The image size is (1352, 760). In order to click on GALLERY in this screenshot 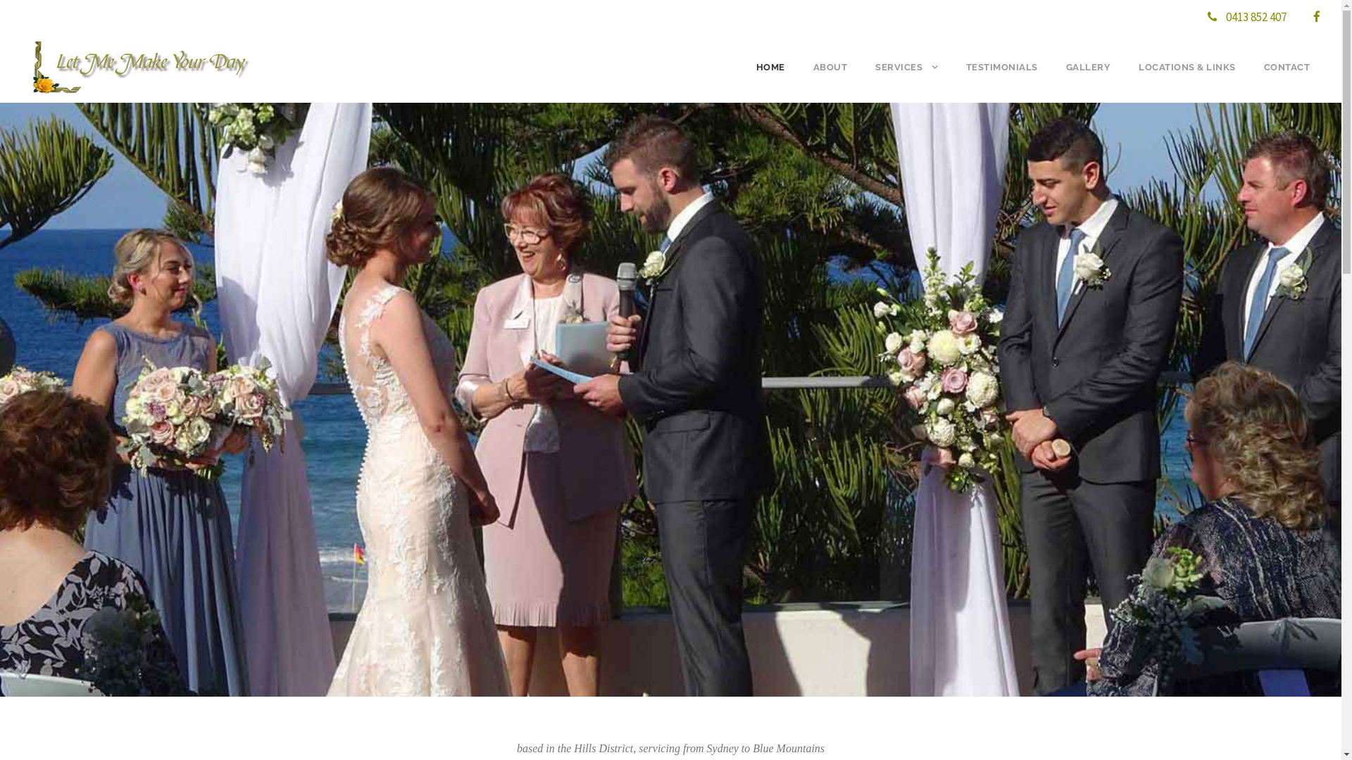, I will do `click(1089, 80)`.